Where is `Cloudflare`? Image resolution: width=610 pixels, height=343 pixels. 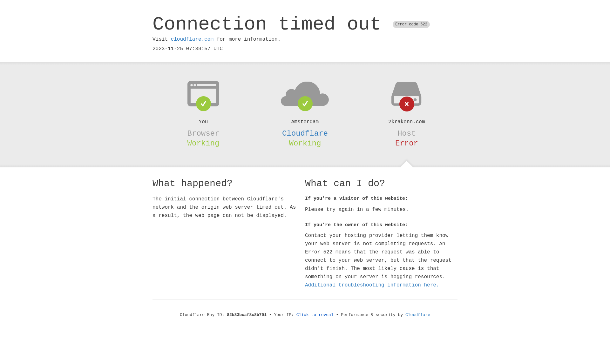 Cloudflare is located at coordinates (305, 133).